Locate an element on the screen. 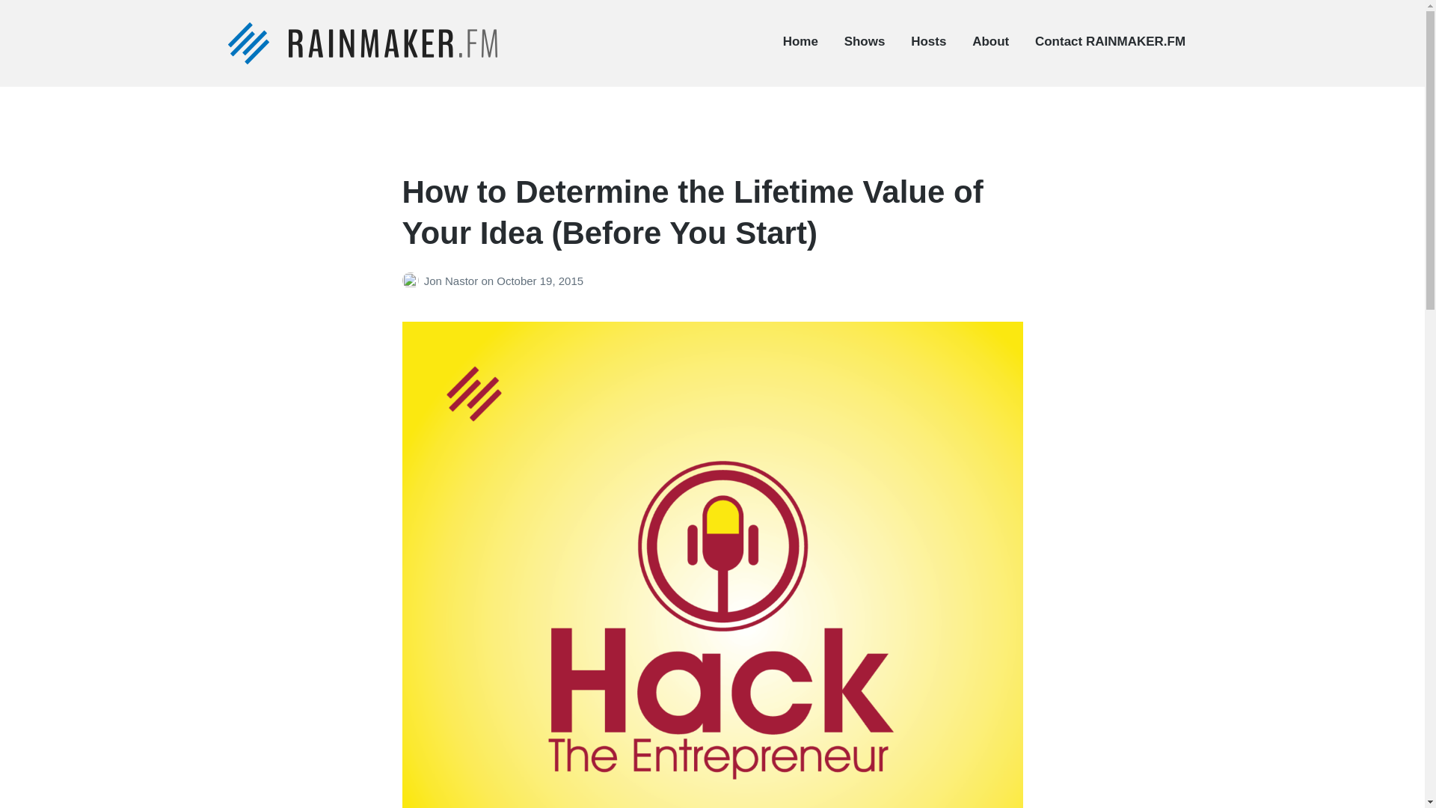 This screenshot has width=1436, height=808. Jon Nastor is located at coordinates (452, 281).